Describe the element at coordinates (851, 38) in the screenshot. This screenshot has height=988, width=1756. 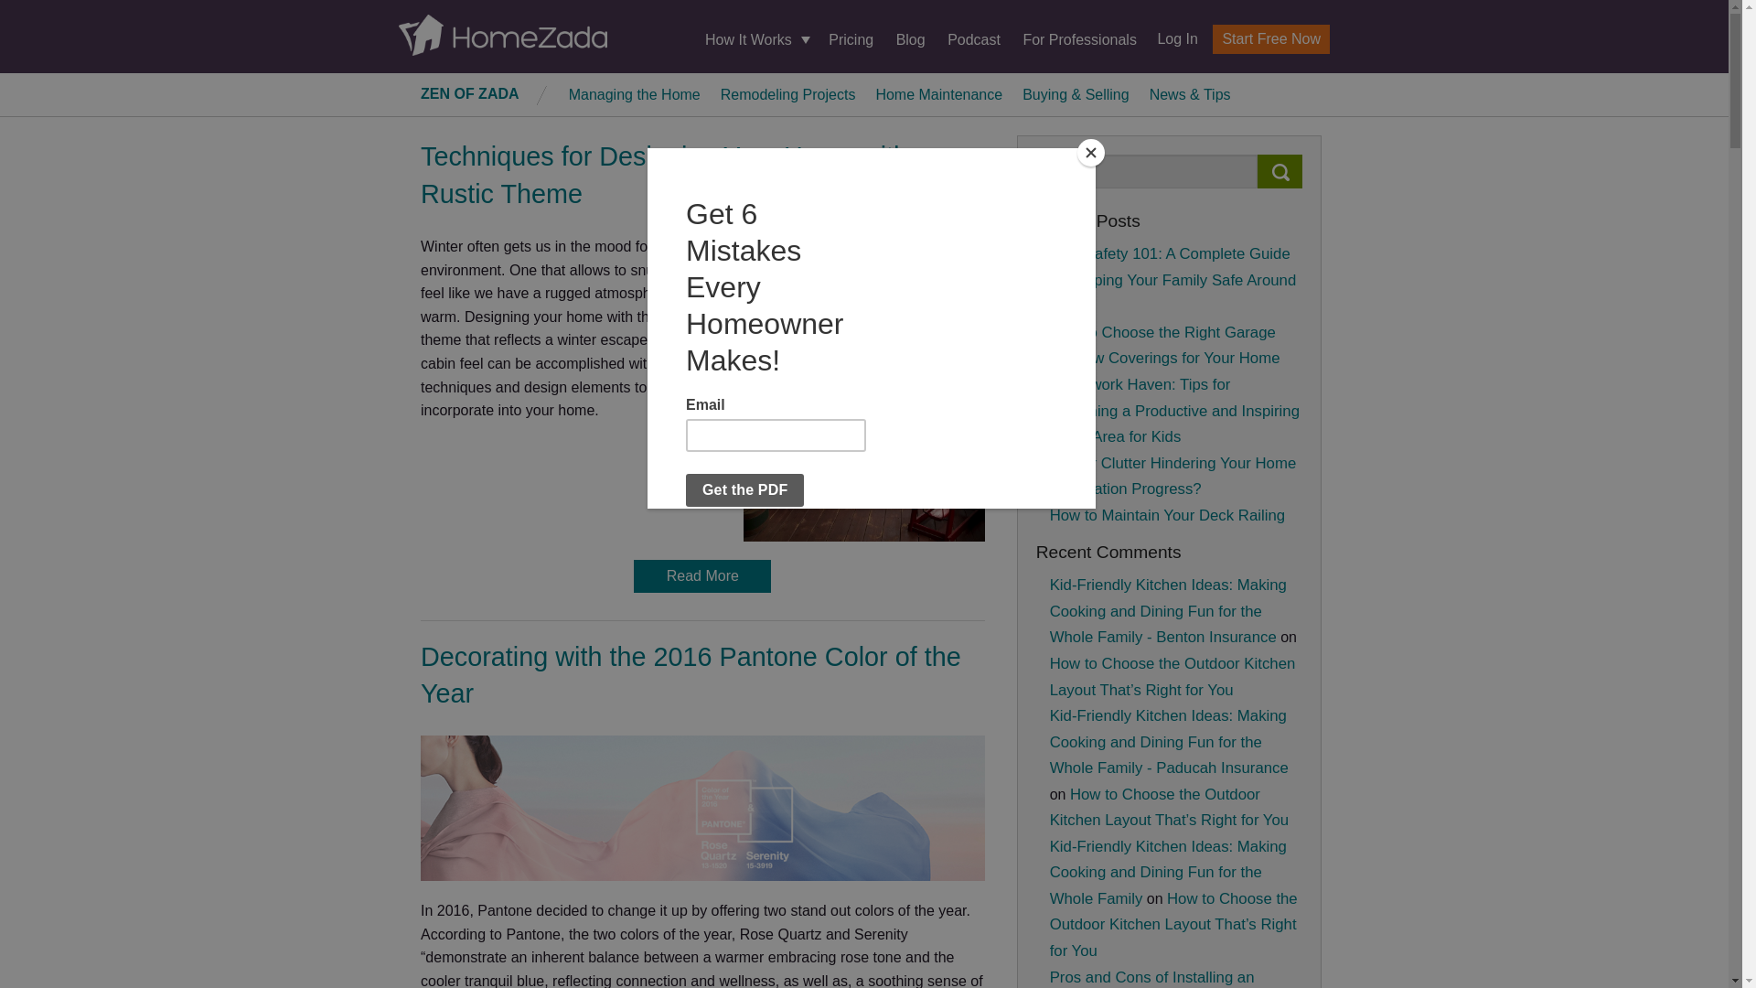
I see `Pricing` at that location.